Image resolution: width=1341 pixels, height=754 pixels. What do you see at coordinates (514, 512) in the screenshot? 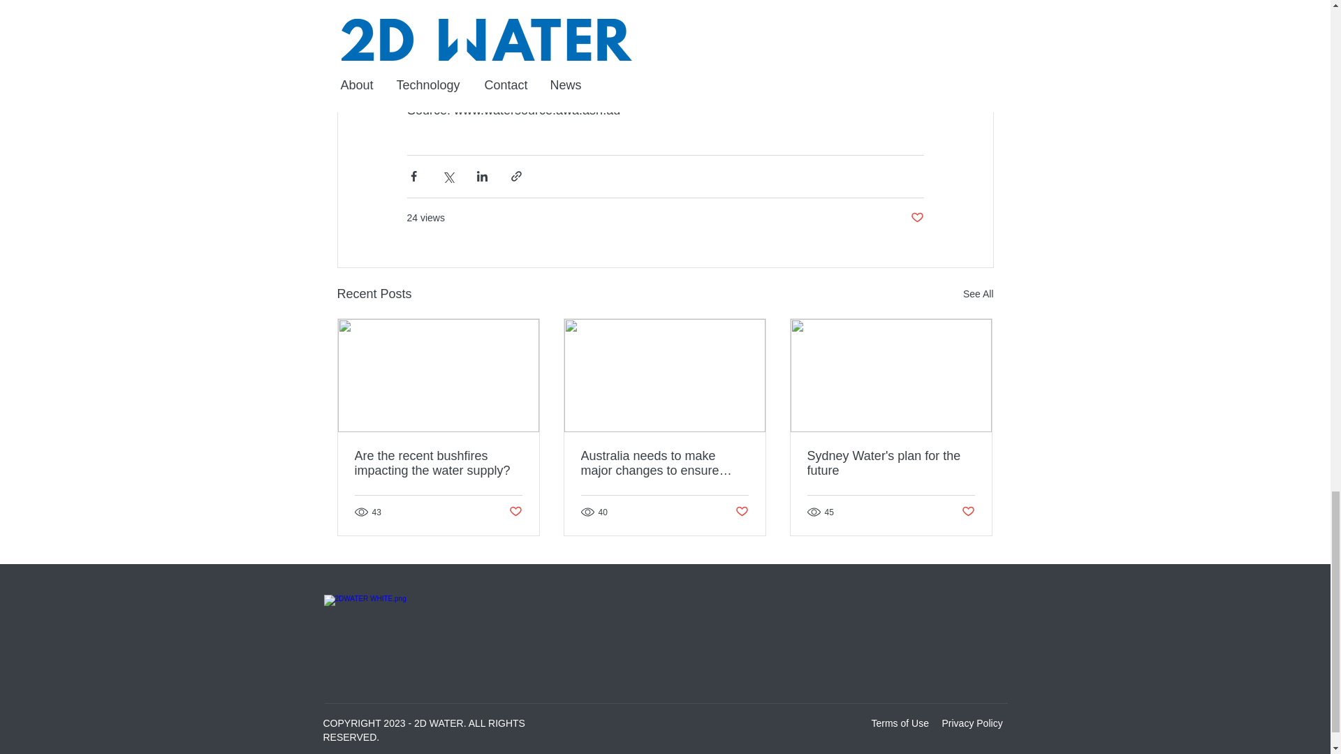
I see `Post not marked as liked` at bounding box center [514, 512].